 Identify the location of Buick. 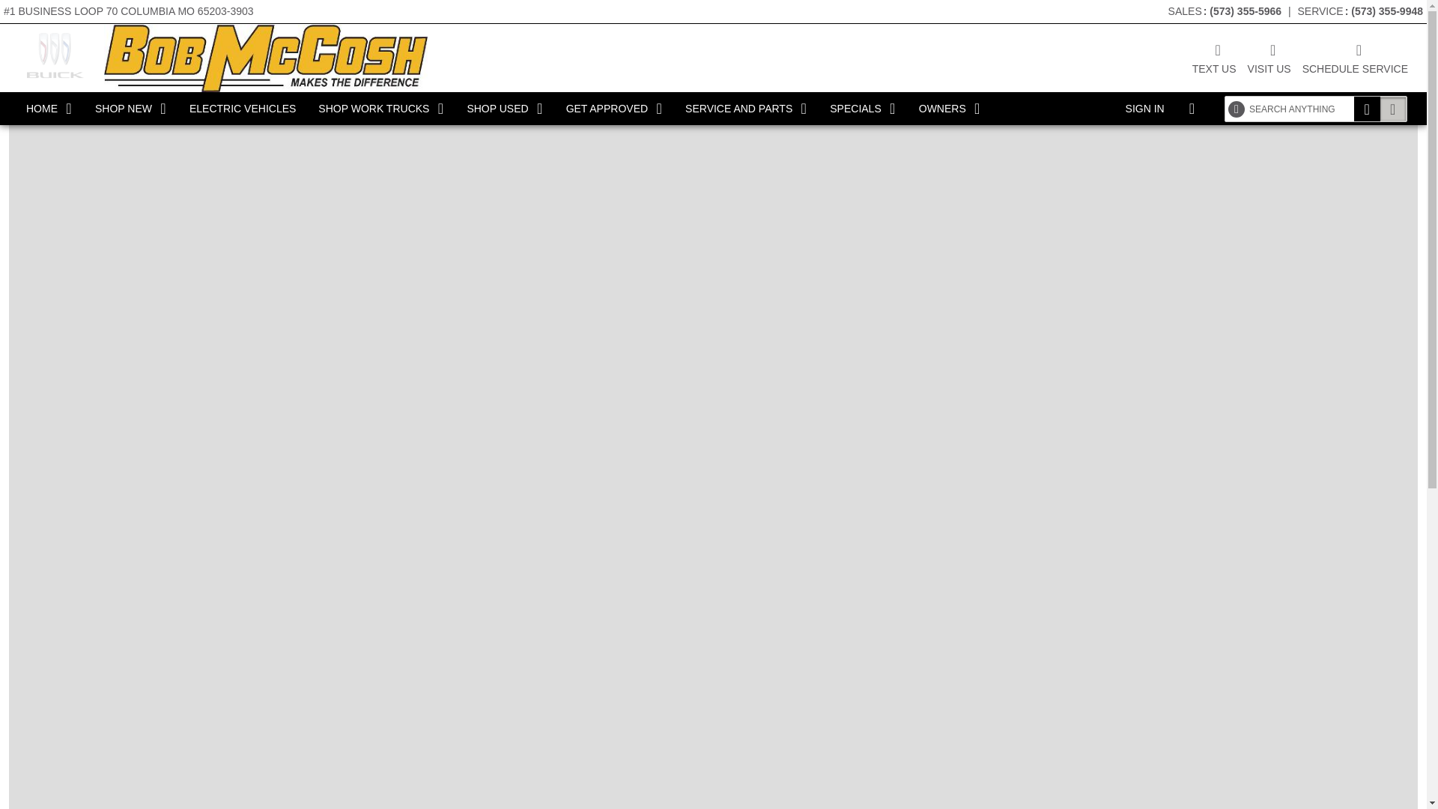
(54, 55).